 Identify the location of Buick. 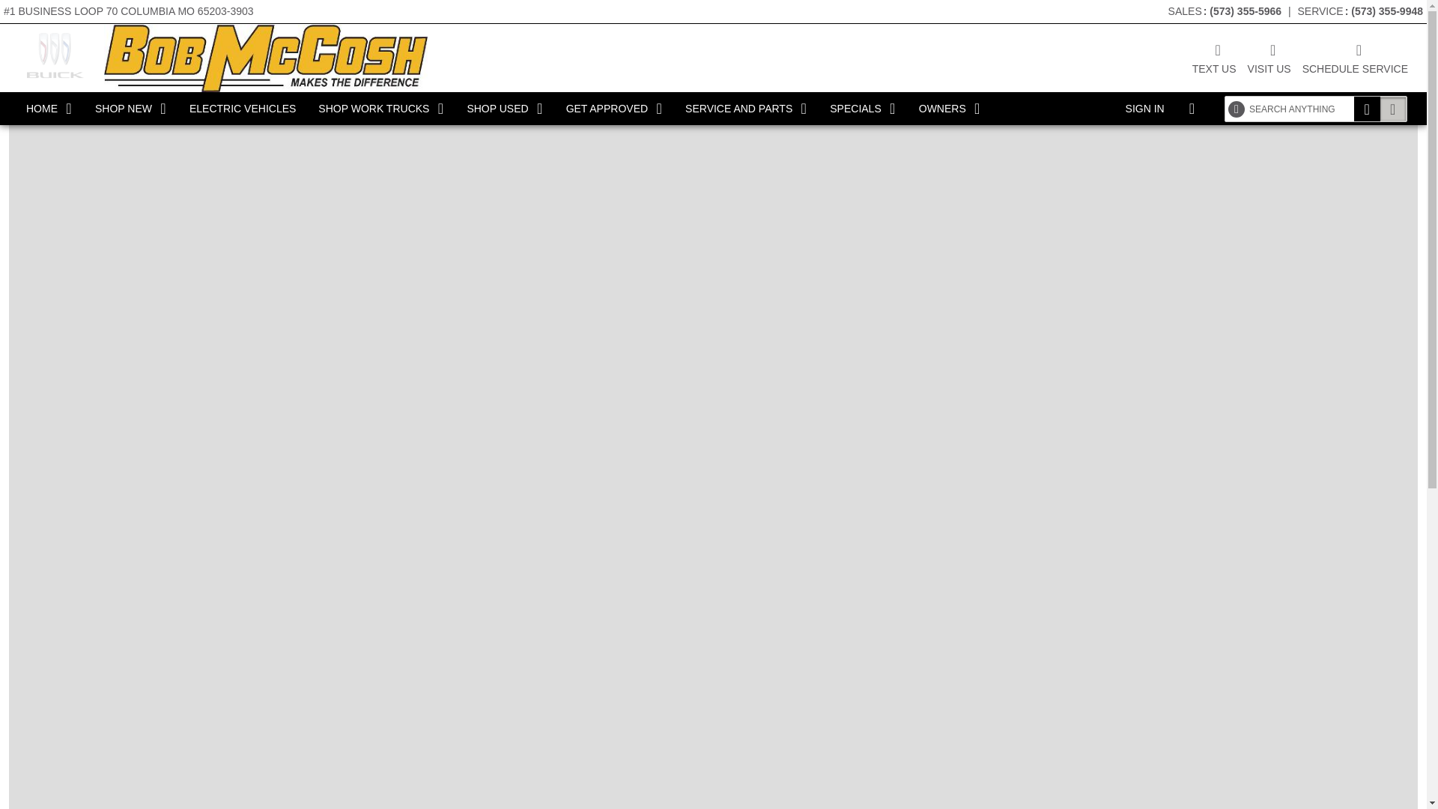
(54, 55).